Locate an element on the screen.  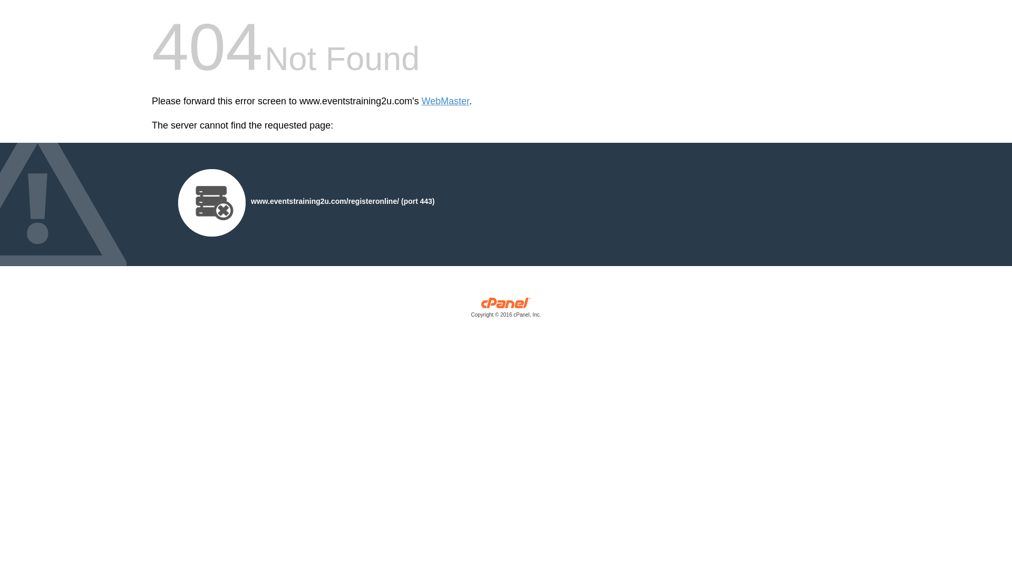
WebMaster is located at coordinates (445, 101).